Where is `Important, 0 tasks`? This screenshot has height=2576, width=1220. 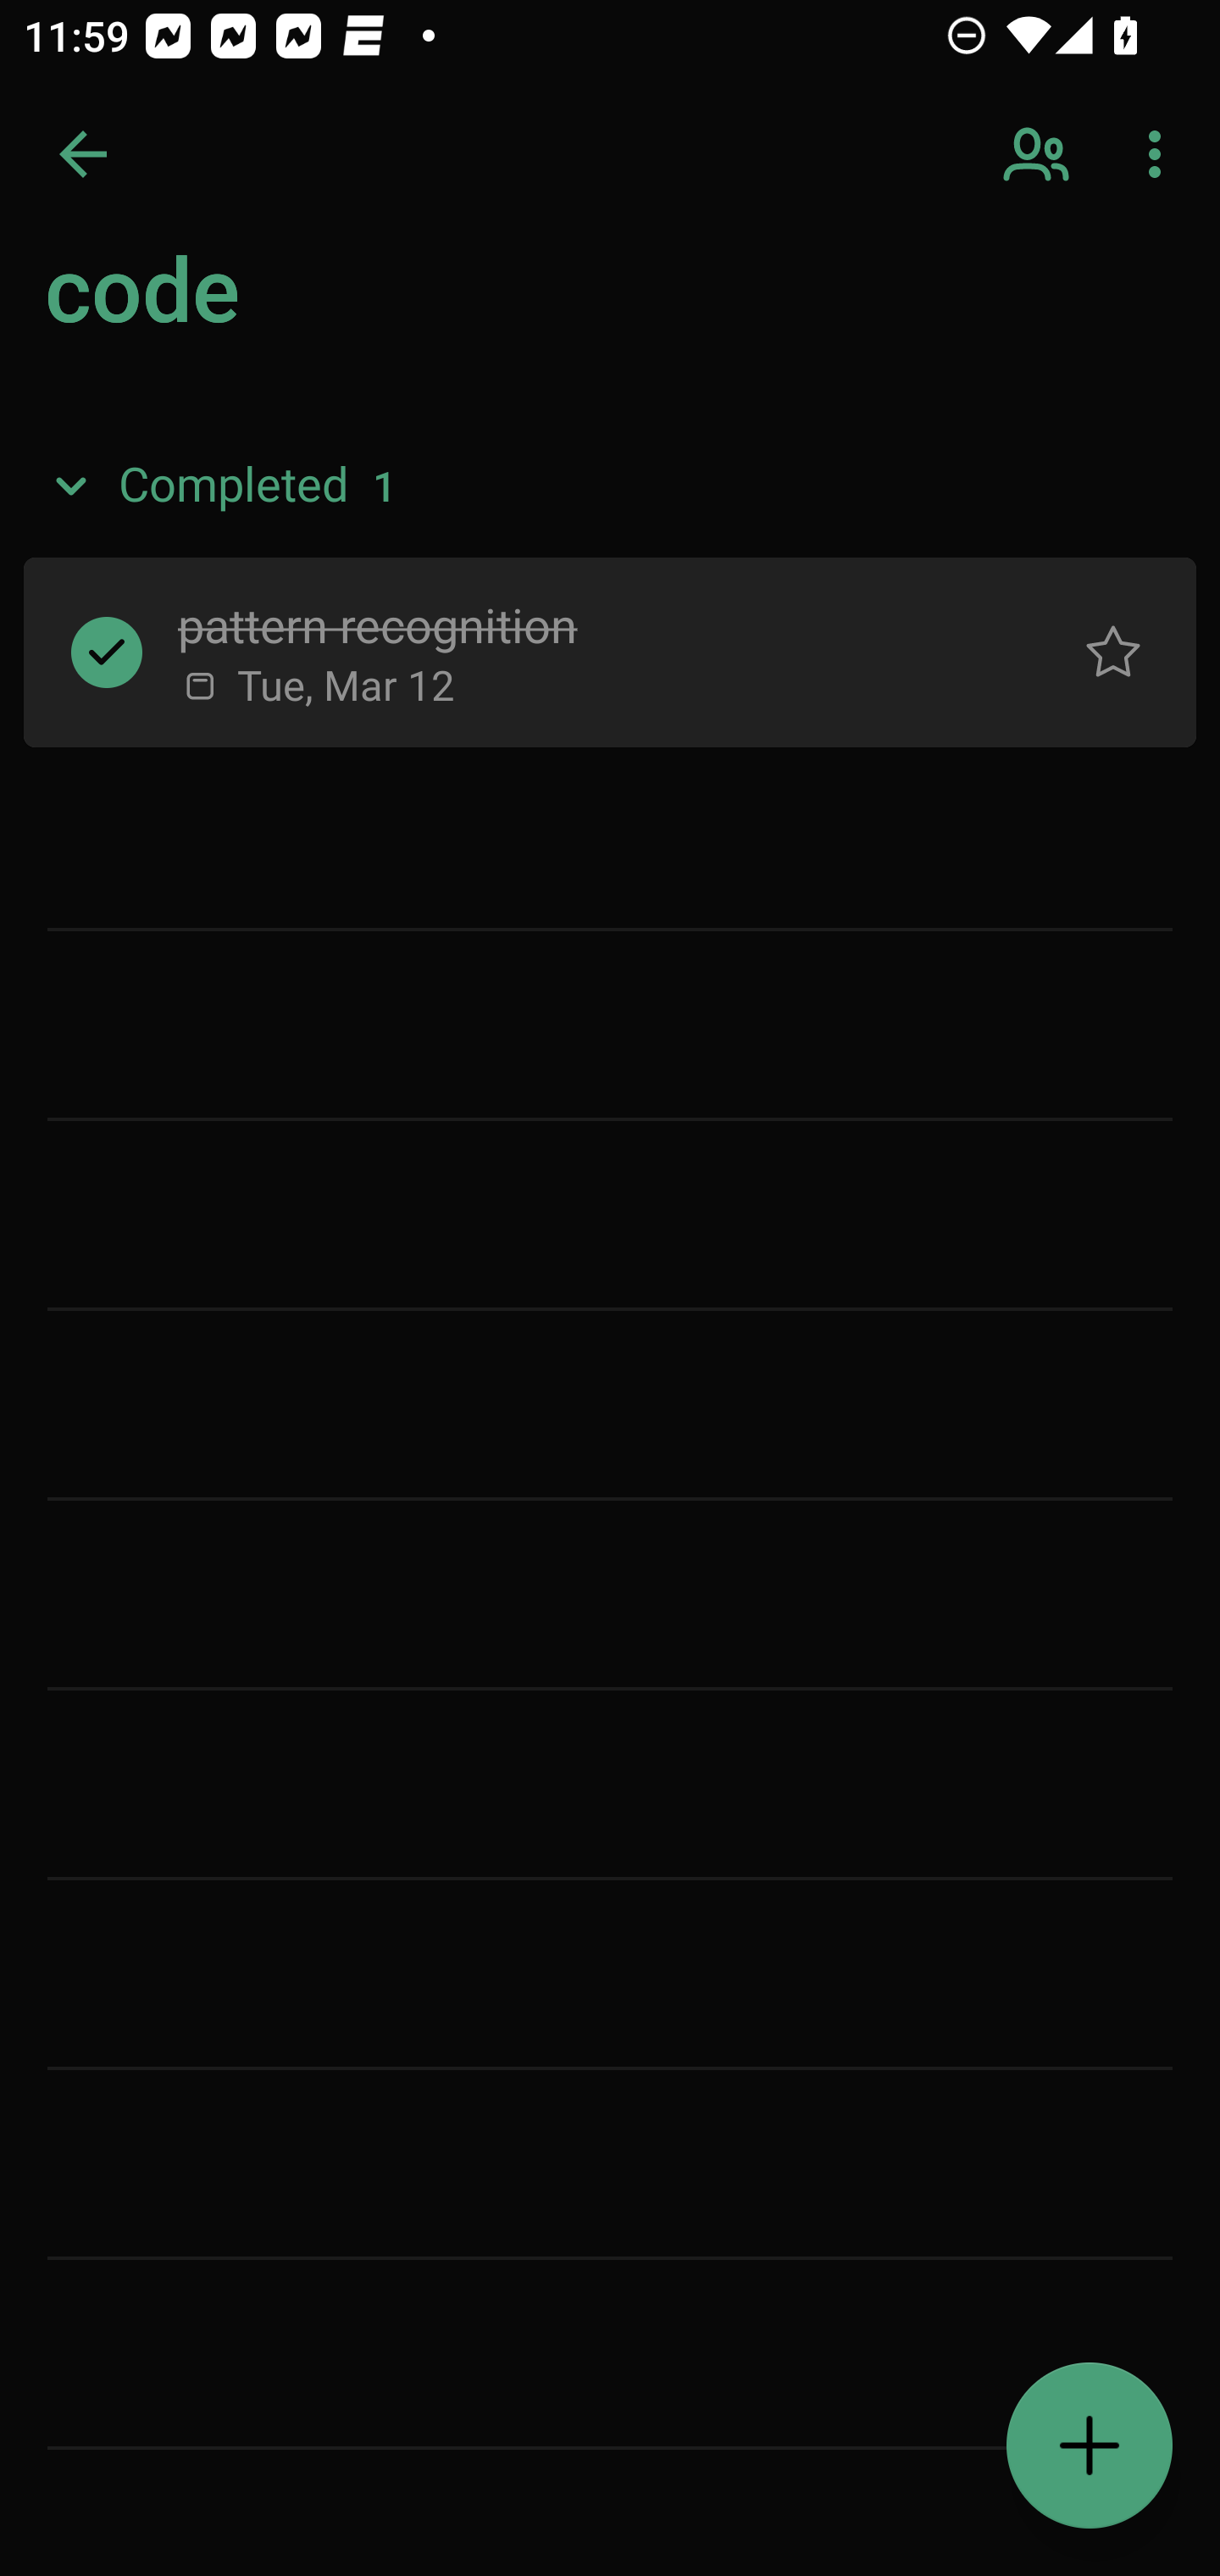
Important, 0 tasks is located at coordinates (298, 451).